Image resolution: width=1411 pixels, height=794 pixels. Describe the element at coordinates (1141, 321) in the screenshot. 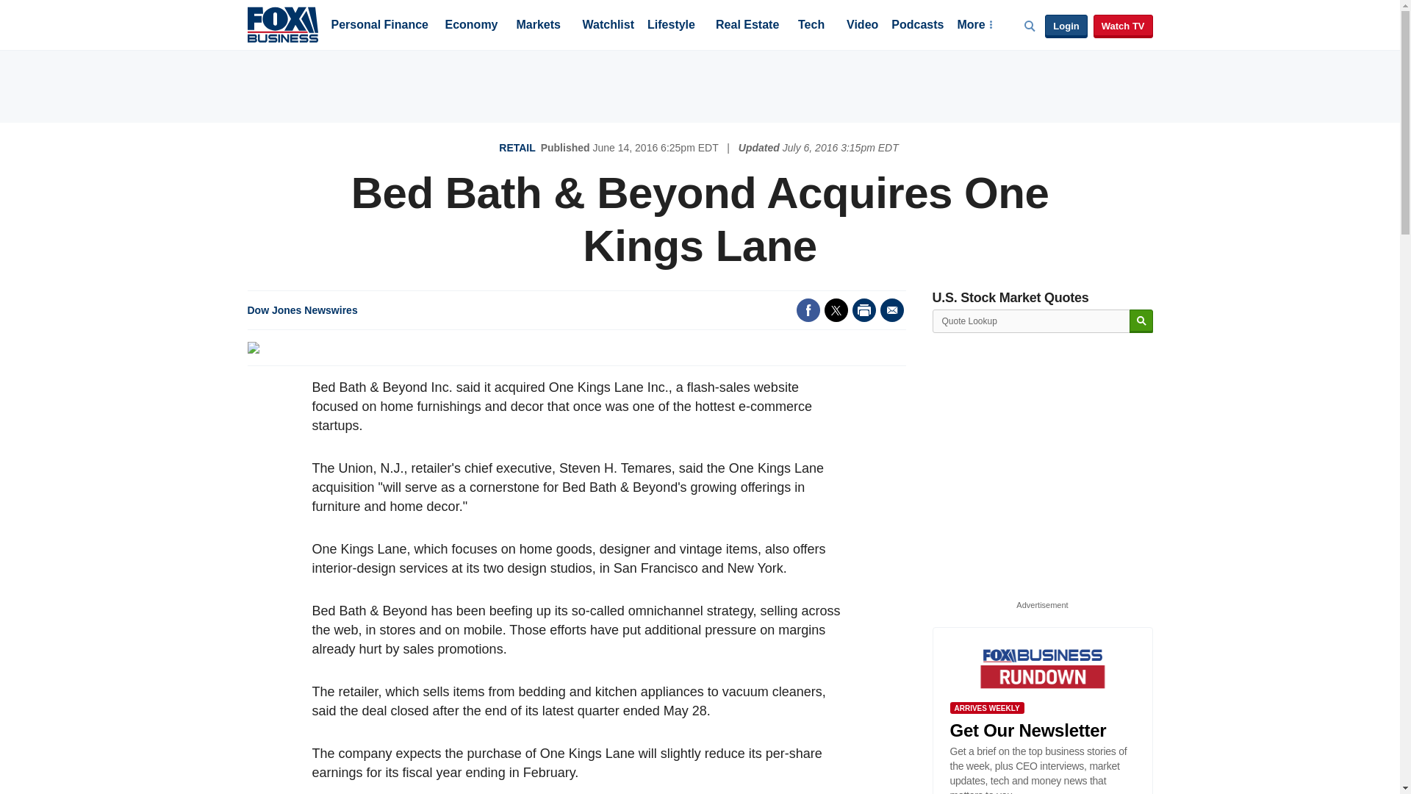

I see `Search` at that location.